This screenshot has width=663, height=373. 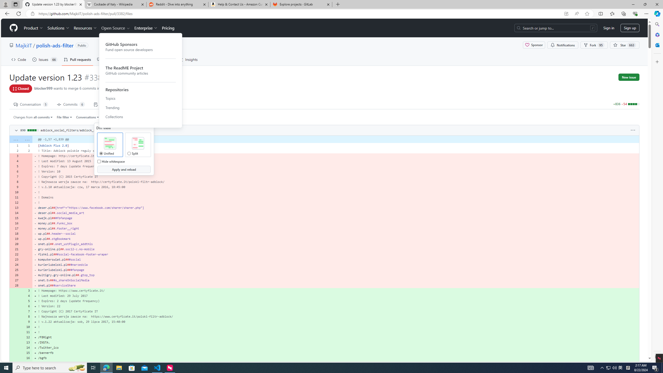 I want to click on 16, so click(x=27, y=358).